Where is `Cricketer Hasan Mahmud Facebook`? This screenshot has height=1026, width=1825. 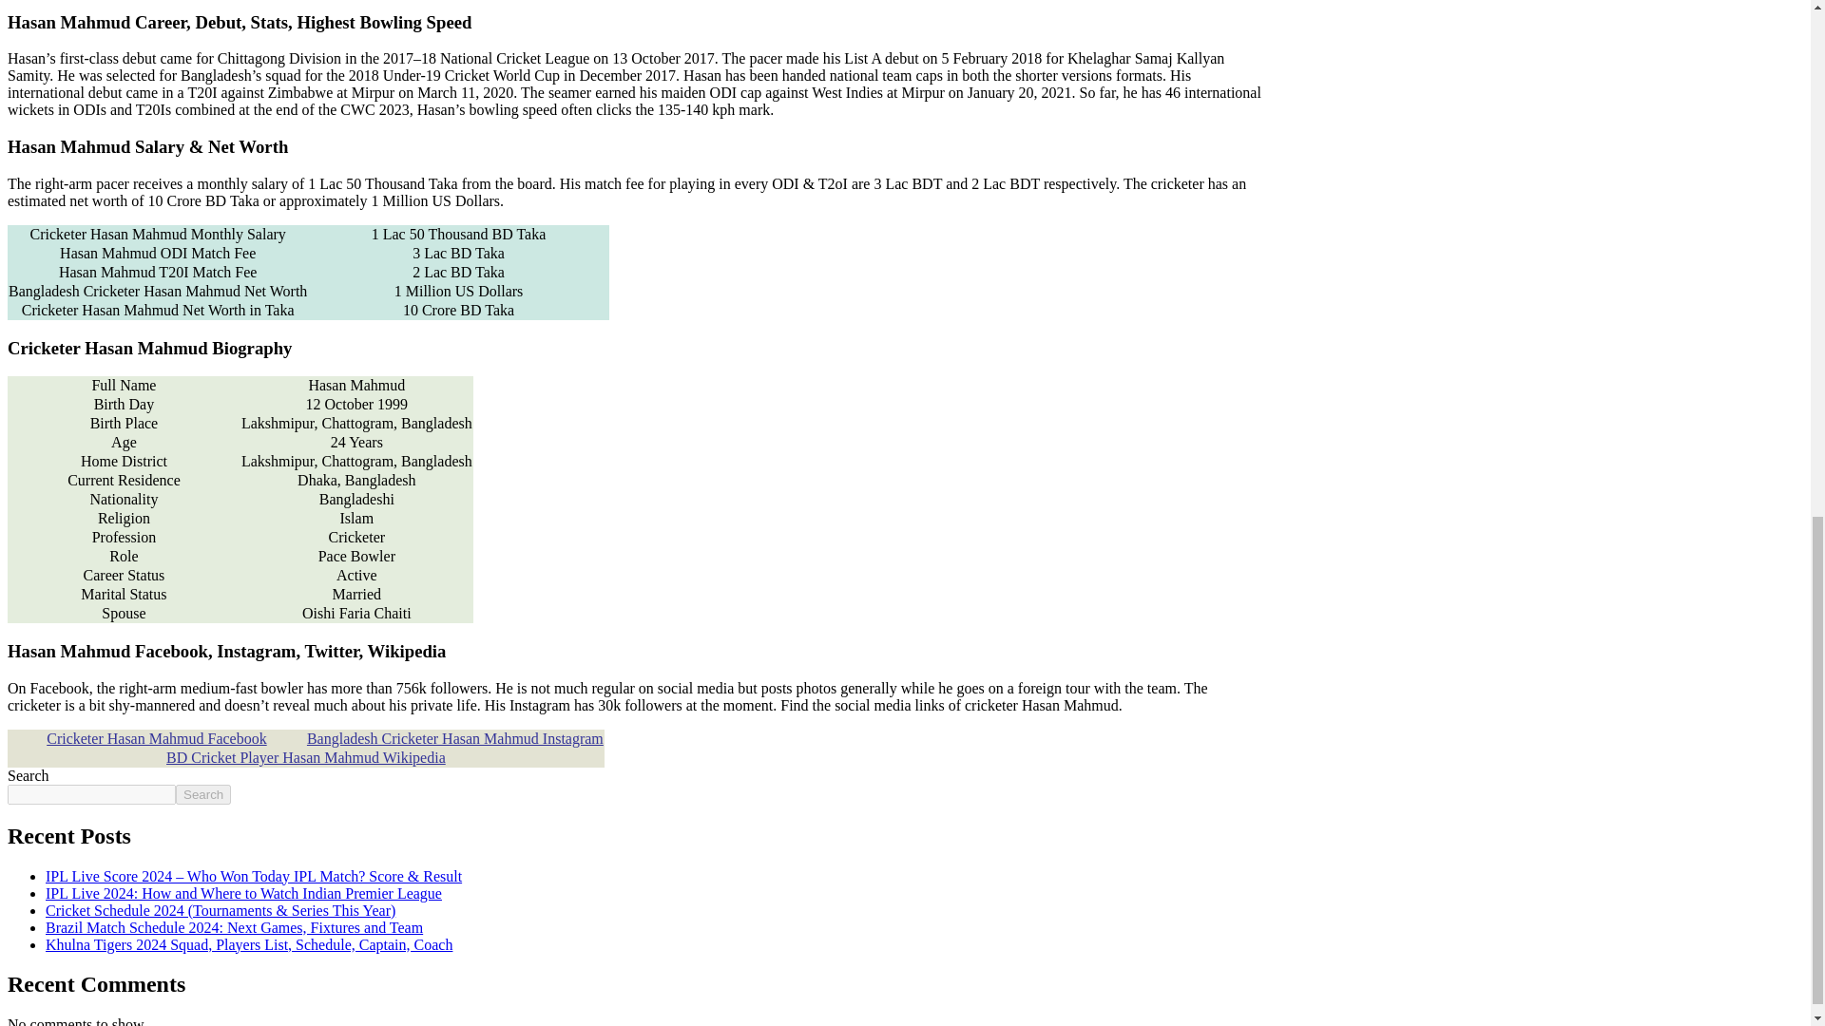
Cricketer Hasan Mahmud Facebook is located at coordinates (156, 738).